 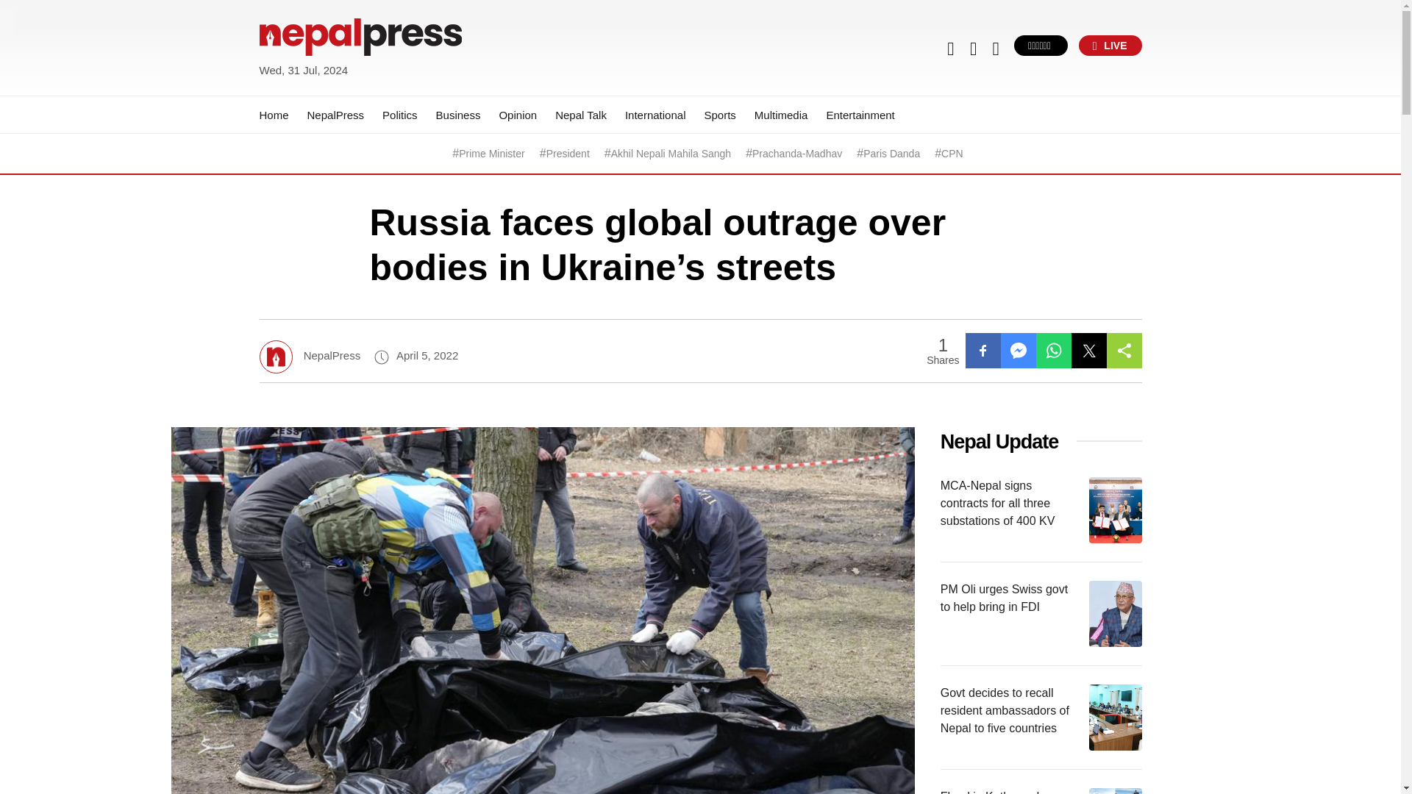 I want to click on Prachanda-Madhav, so click(x=797, y=154).